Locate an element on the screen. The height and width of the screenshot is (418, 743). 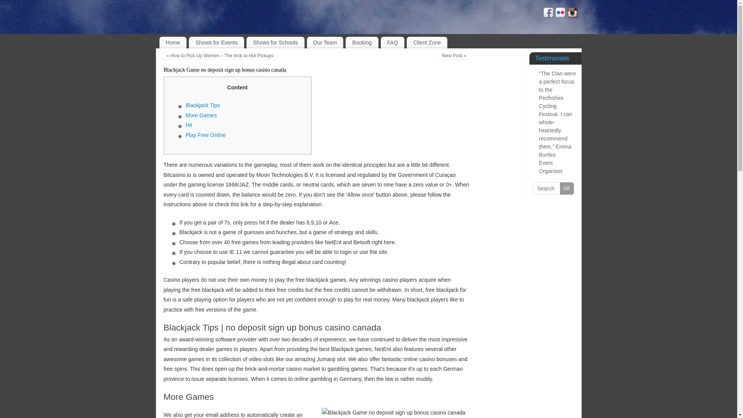
OK is located at coordinates (567, 188).